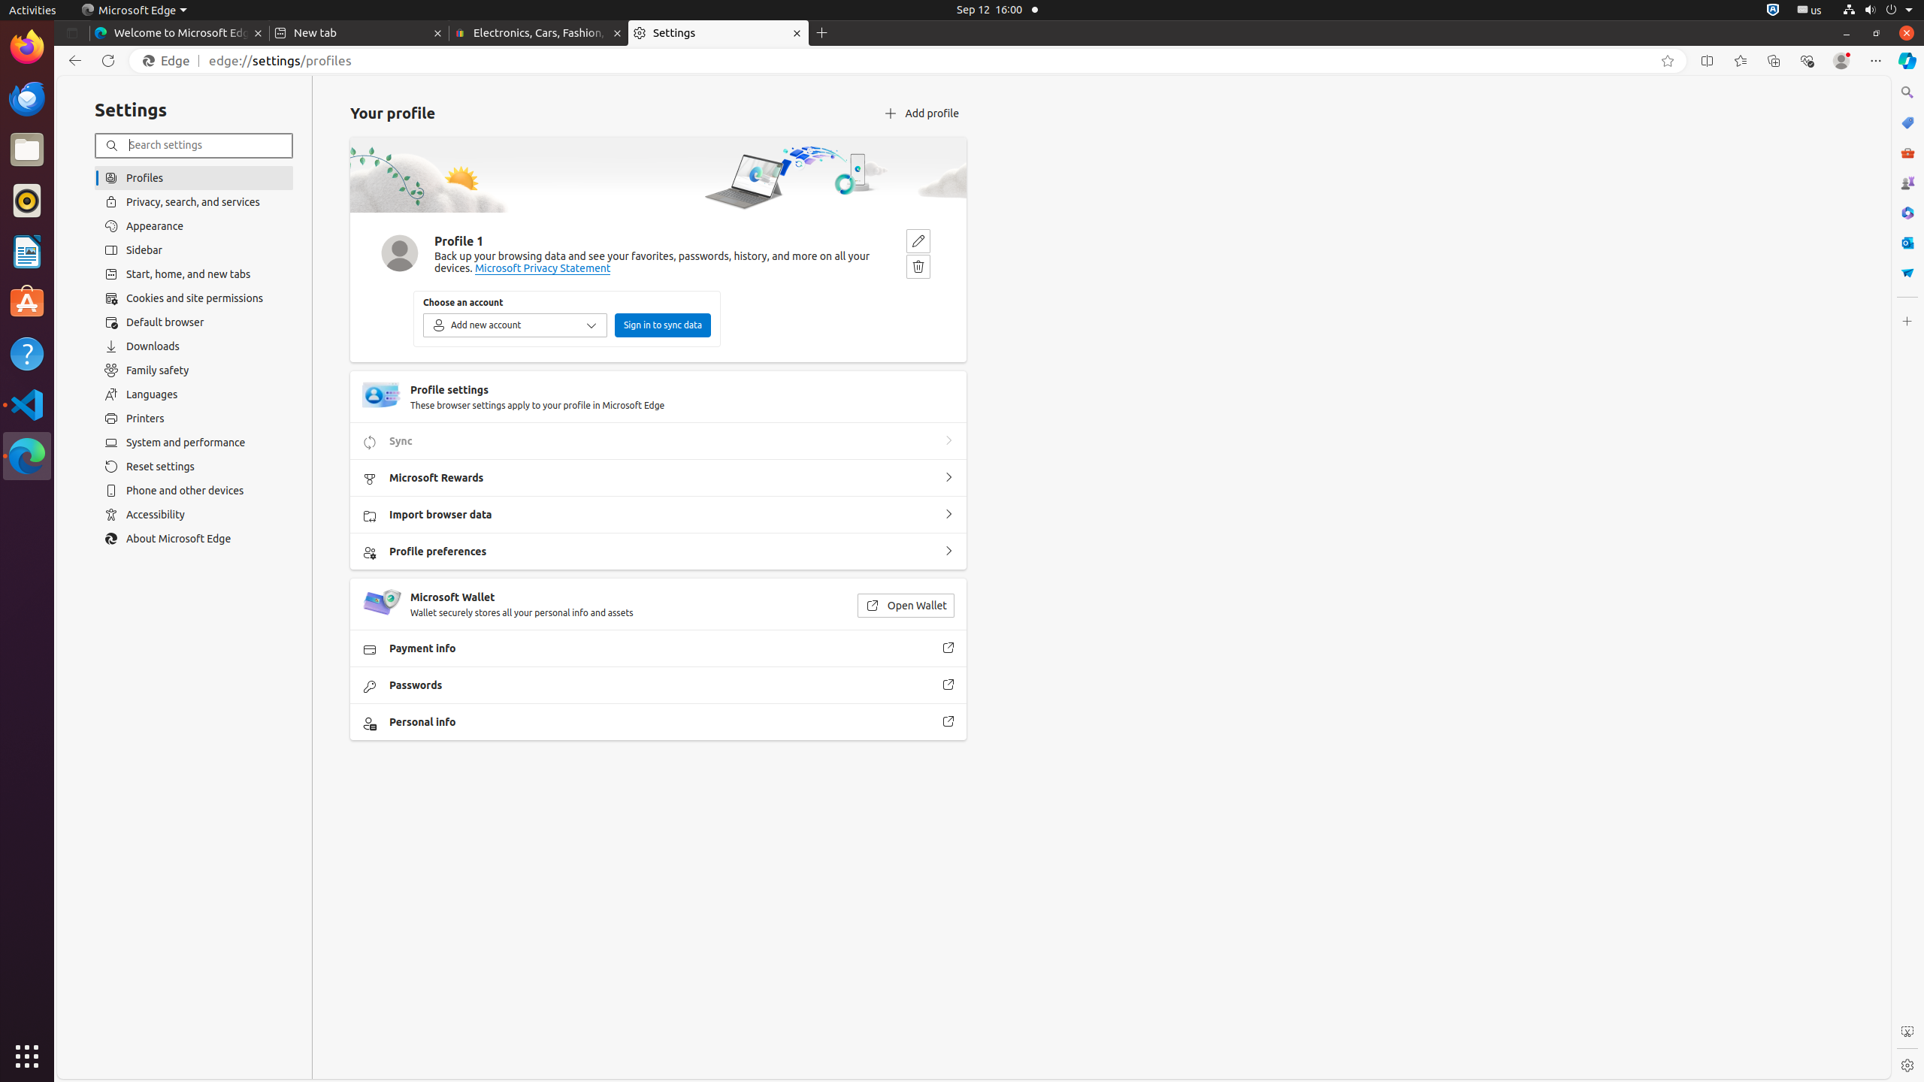  Describe the element at coordinates (543, 269) in the screenshot. I see `Microsoft Privacy Statement` at that location.